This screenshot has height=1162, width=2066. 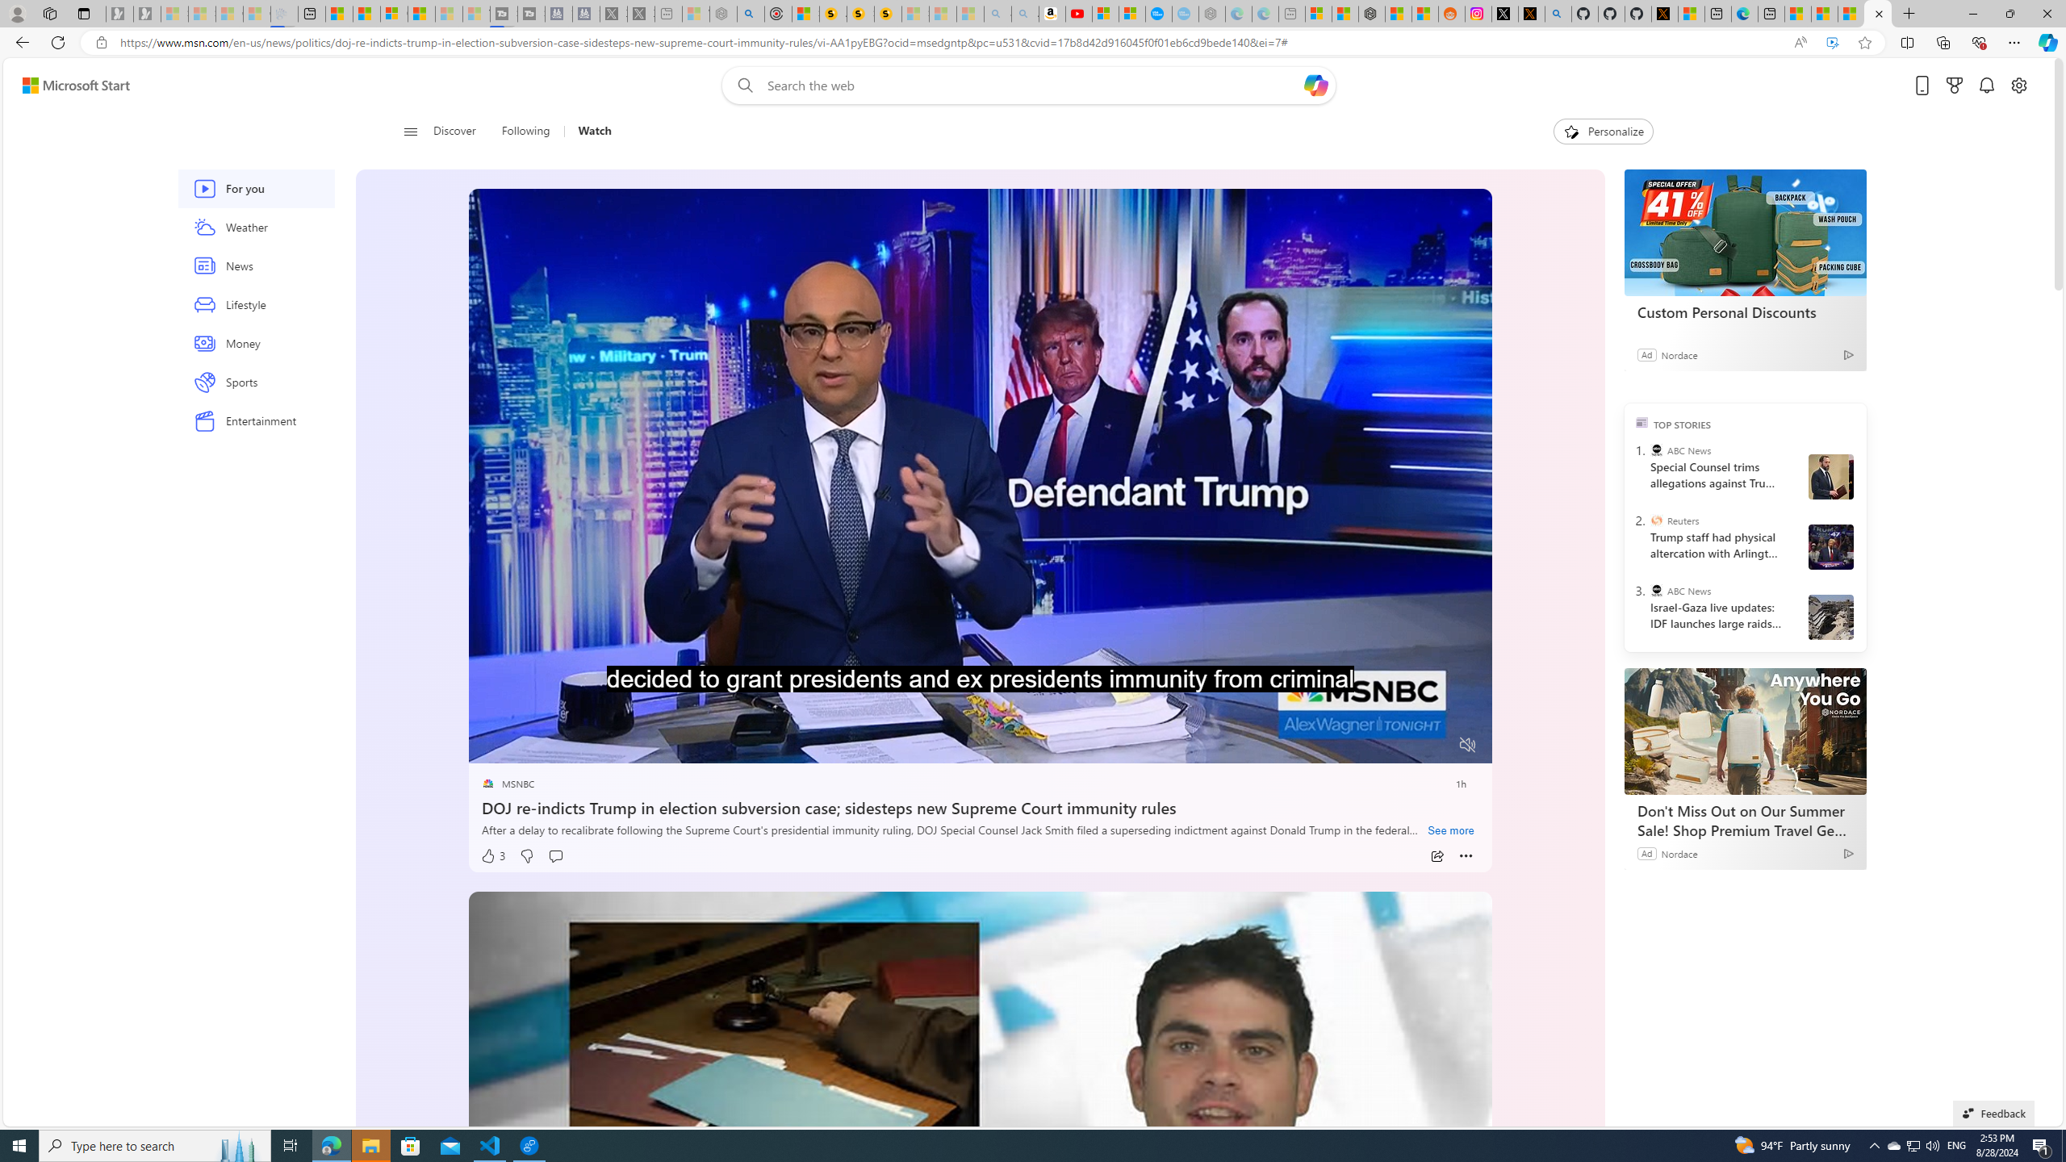 I want to click on Nordace - Summer Adventures 2024 - Sleeping, so click(x=723, y=14).